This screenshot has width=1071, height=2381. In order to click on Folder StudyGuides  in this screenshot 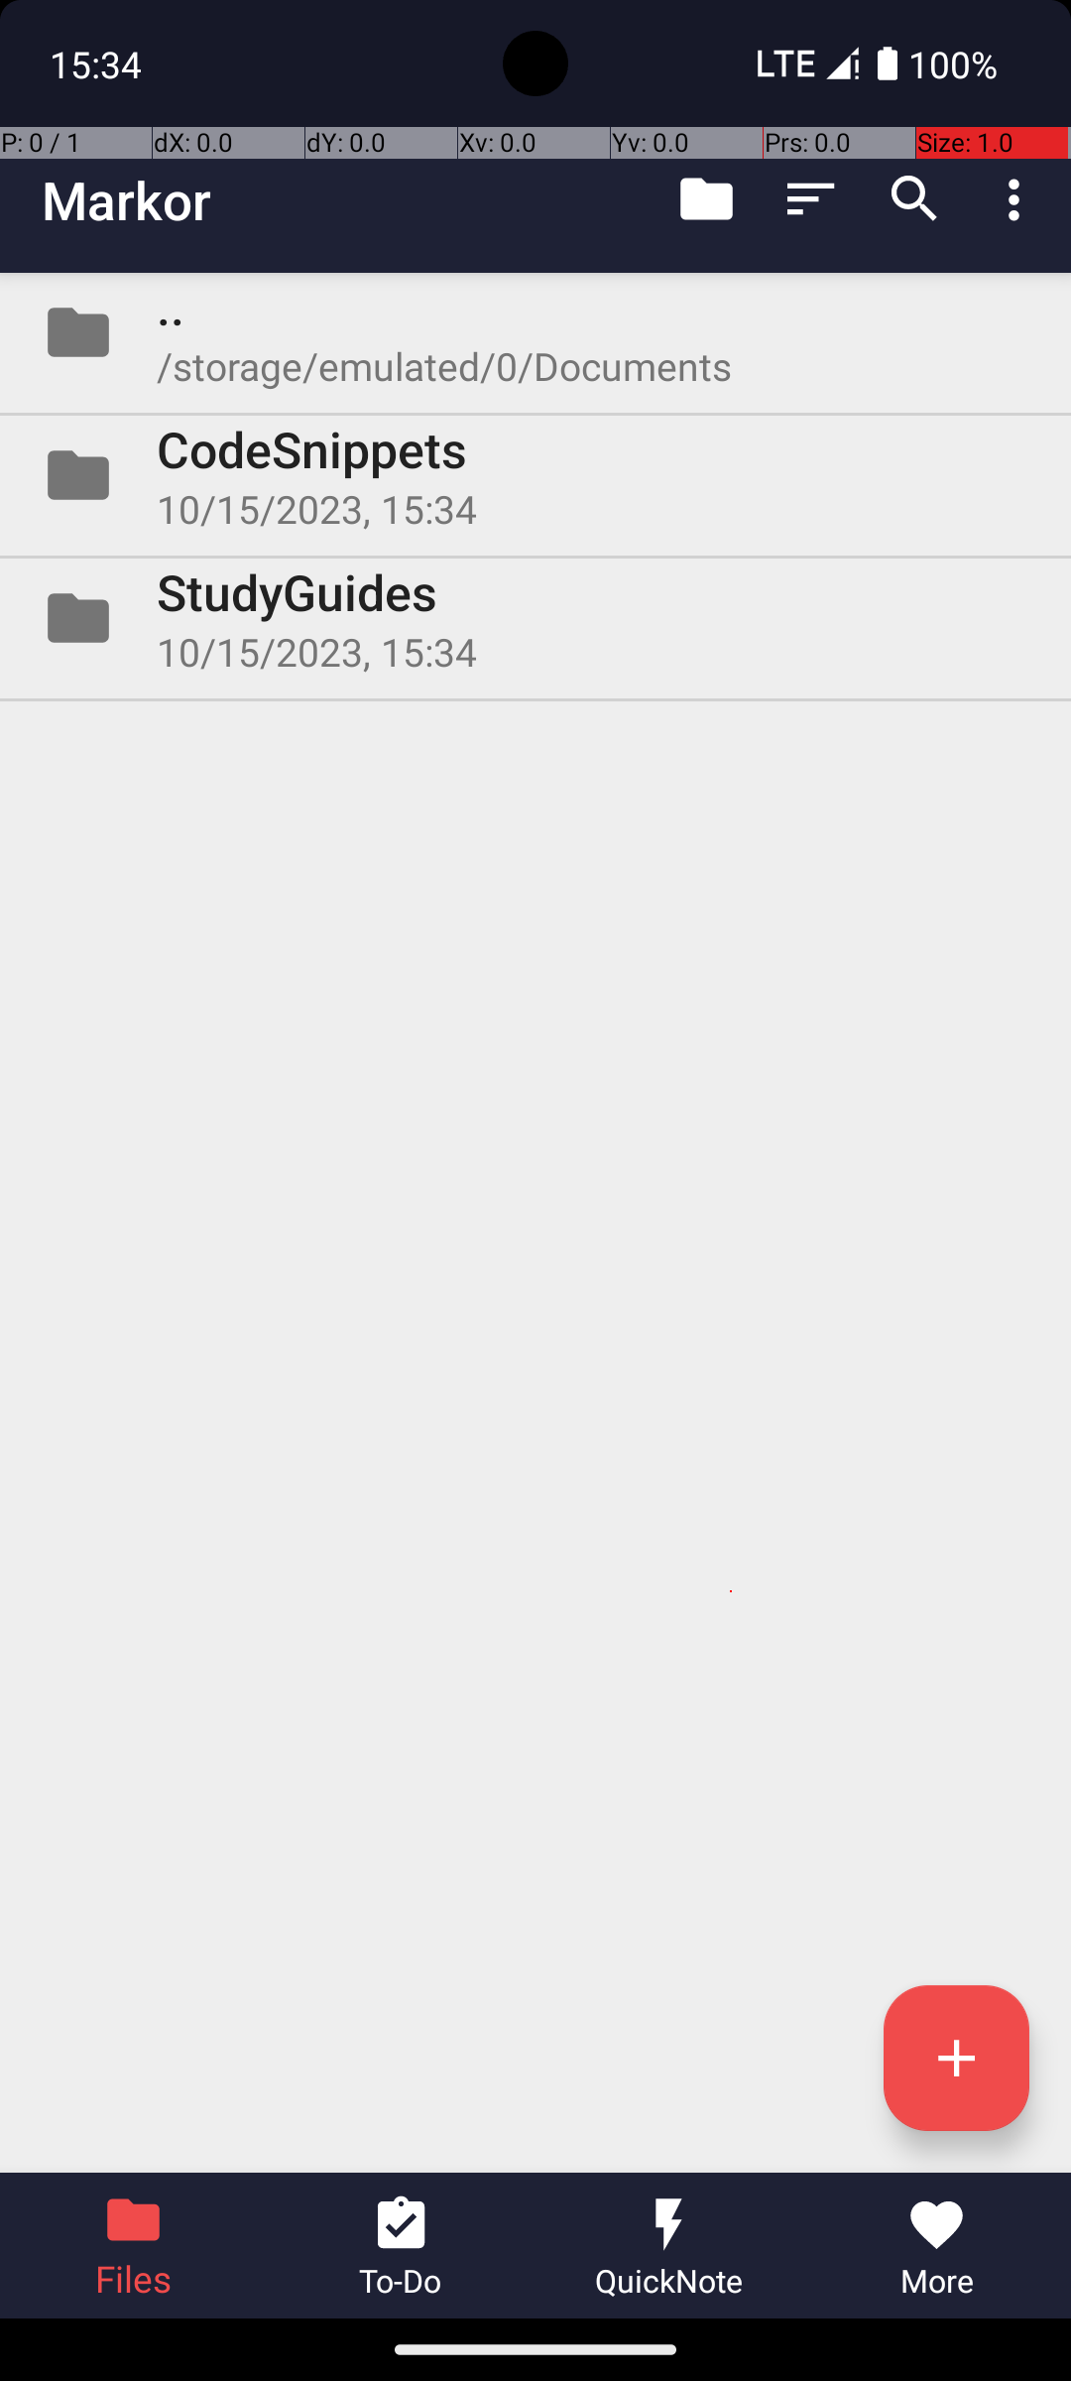, I will do `click(535, 618)`.